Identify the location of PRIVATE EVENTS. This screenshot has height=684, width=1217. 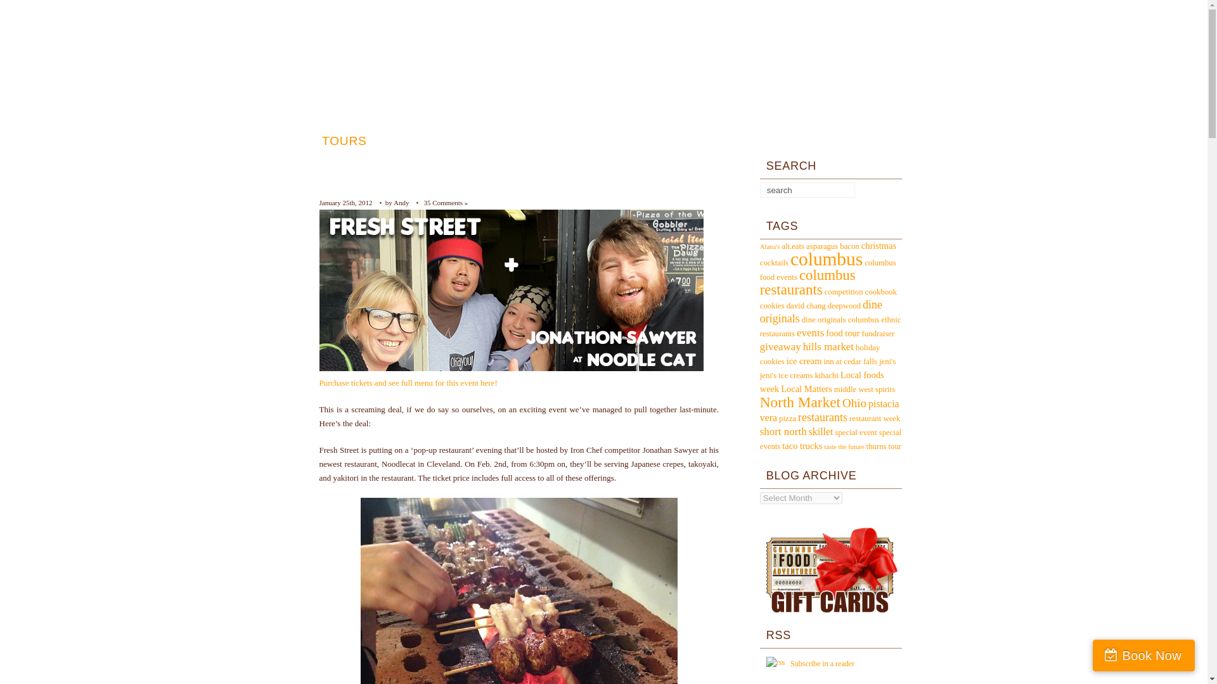
(444, 141).